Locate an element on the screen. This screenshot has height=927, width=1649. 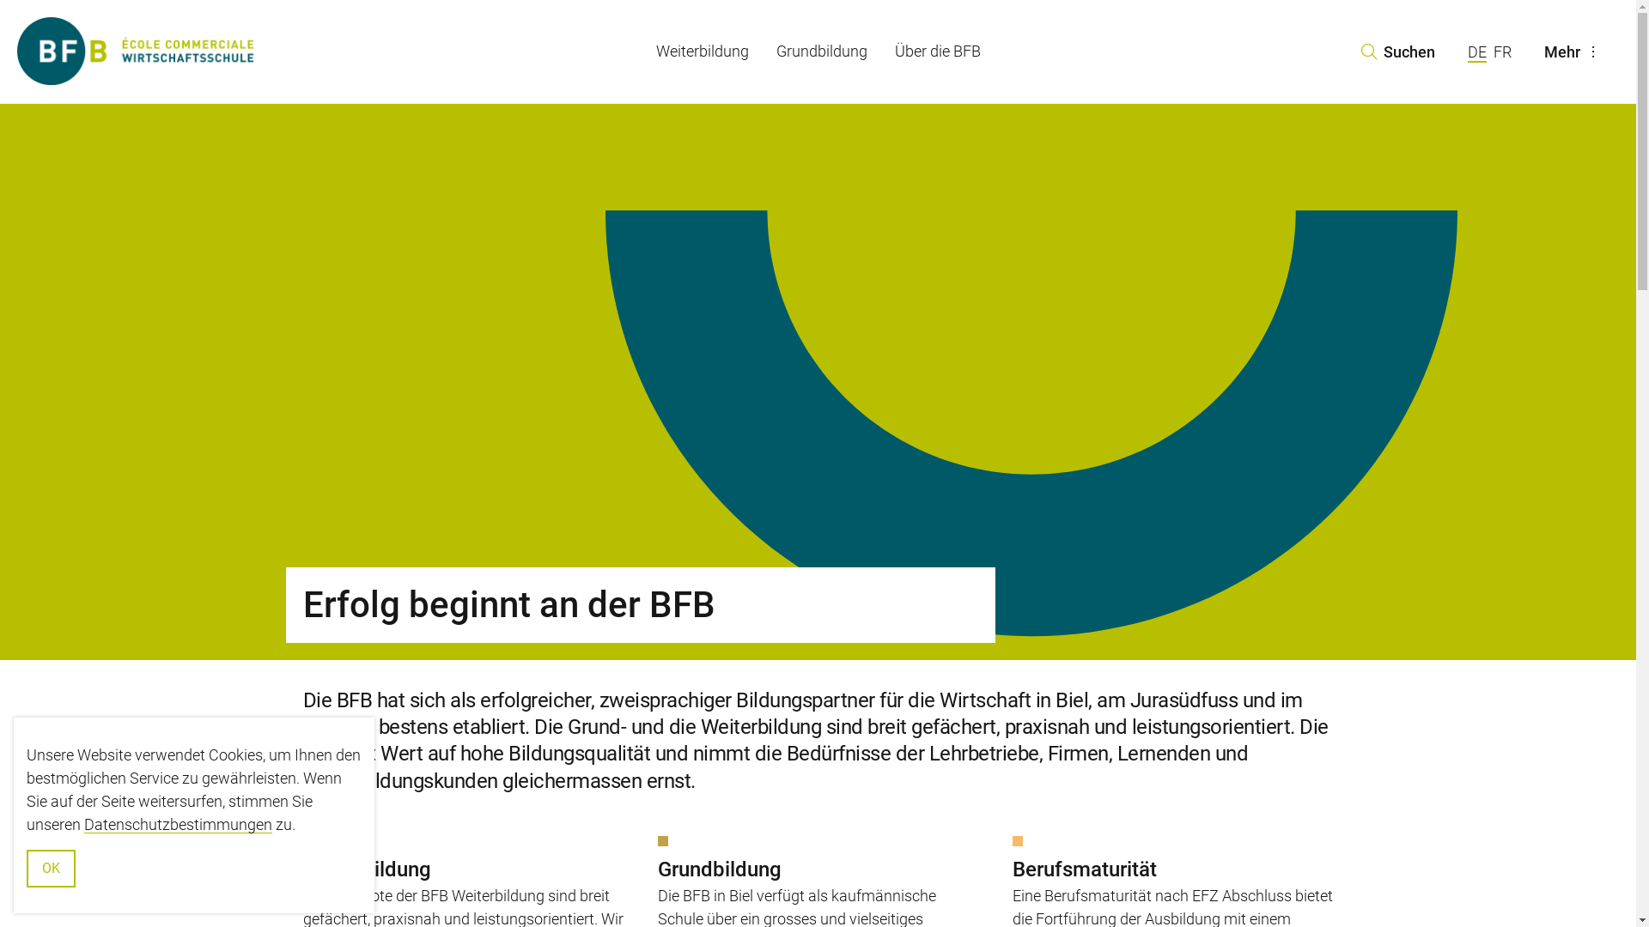
Grundbildung is located at coordinates (822, 51).